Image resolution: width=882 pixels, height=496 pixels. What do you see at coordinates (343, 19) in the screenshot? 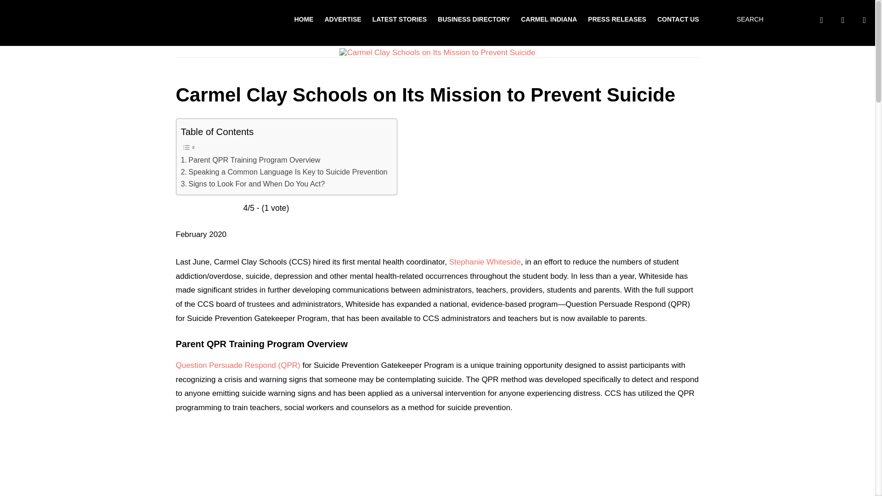
I see `ADVERTISE` at bounding box center [343, 19].